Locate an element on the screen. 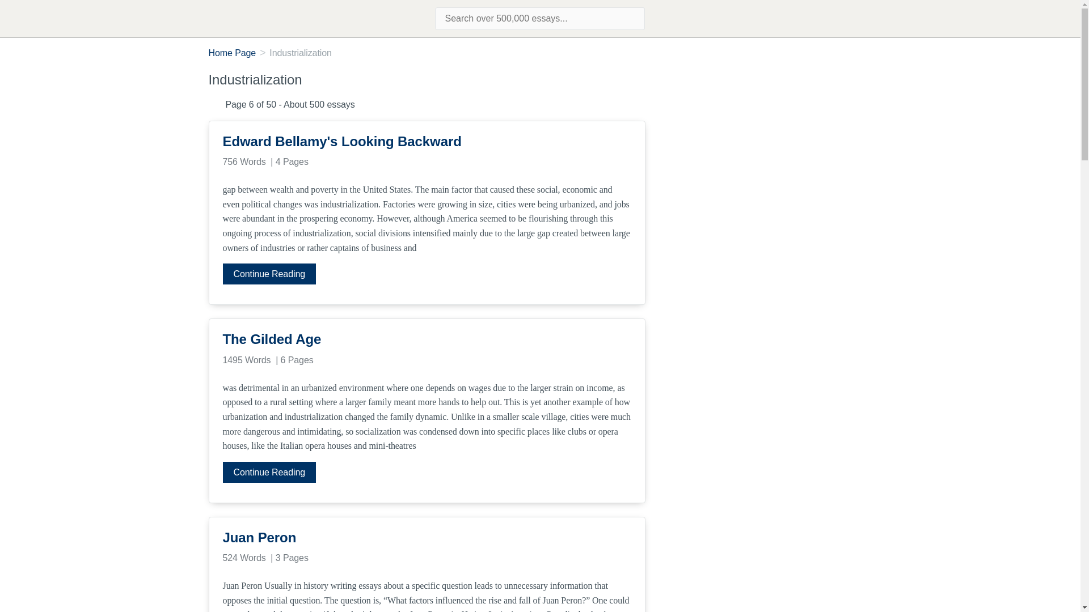 The width and height of the screenshot is (1089, 612). Edward Bellamy's Looking Backward is located at coordinates (426, 142).